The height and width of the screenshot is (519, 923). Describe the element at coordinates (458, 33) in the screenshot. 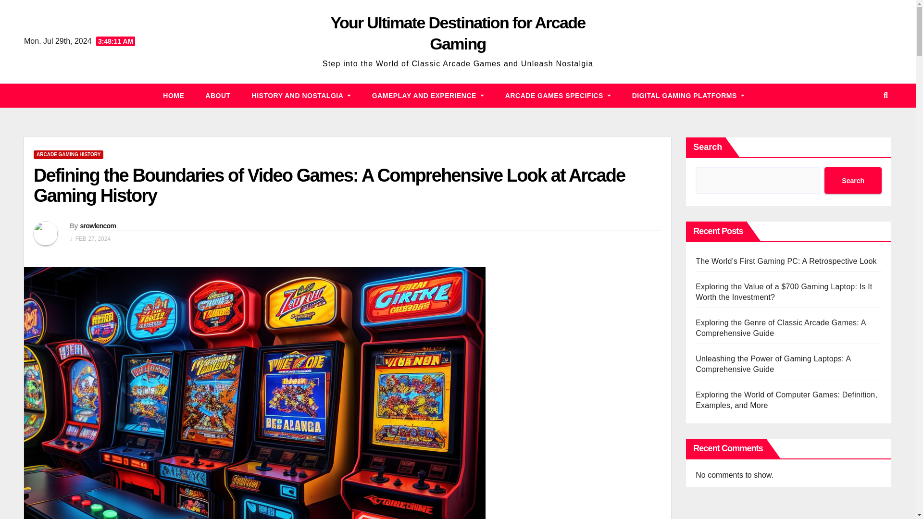

I see `Your Ultimate Destination for Arcade Gaming` at that location.